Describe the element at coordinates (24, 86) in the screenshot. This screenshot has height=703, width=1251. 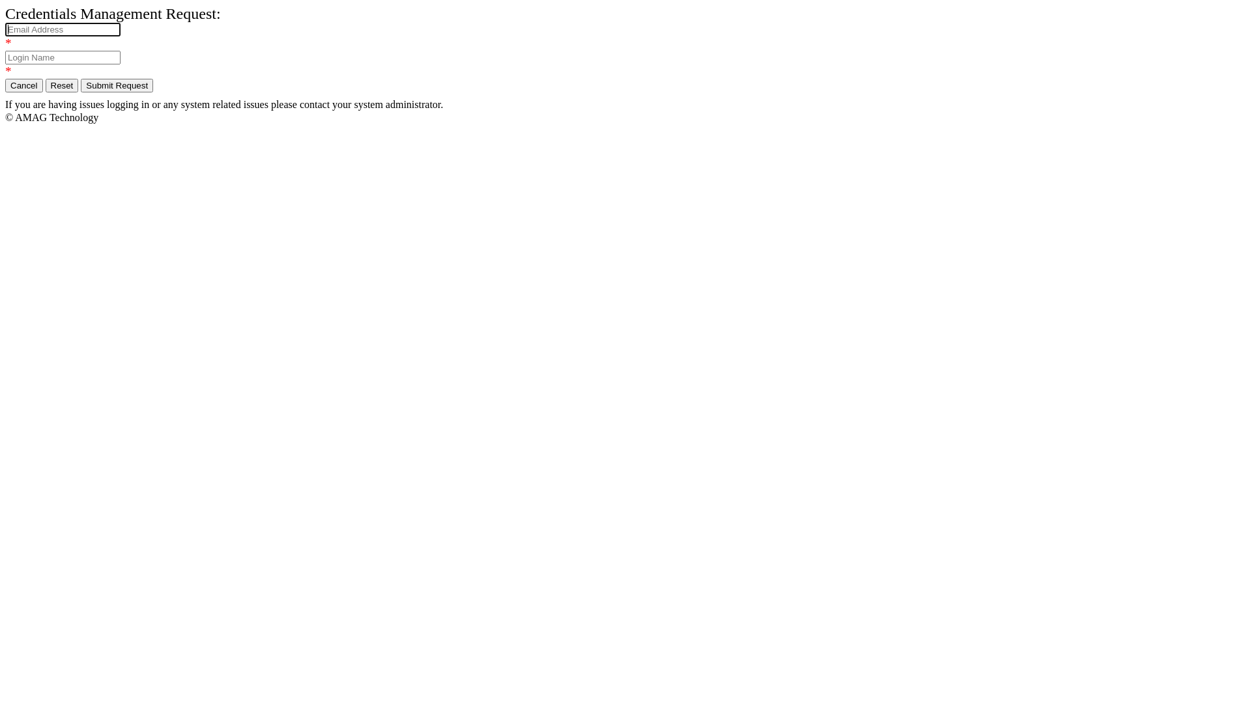
I see `Cancel` at that location.